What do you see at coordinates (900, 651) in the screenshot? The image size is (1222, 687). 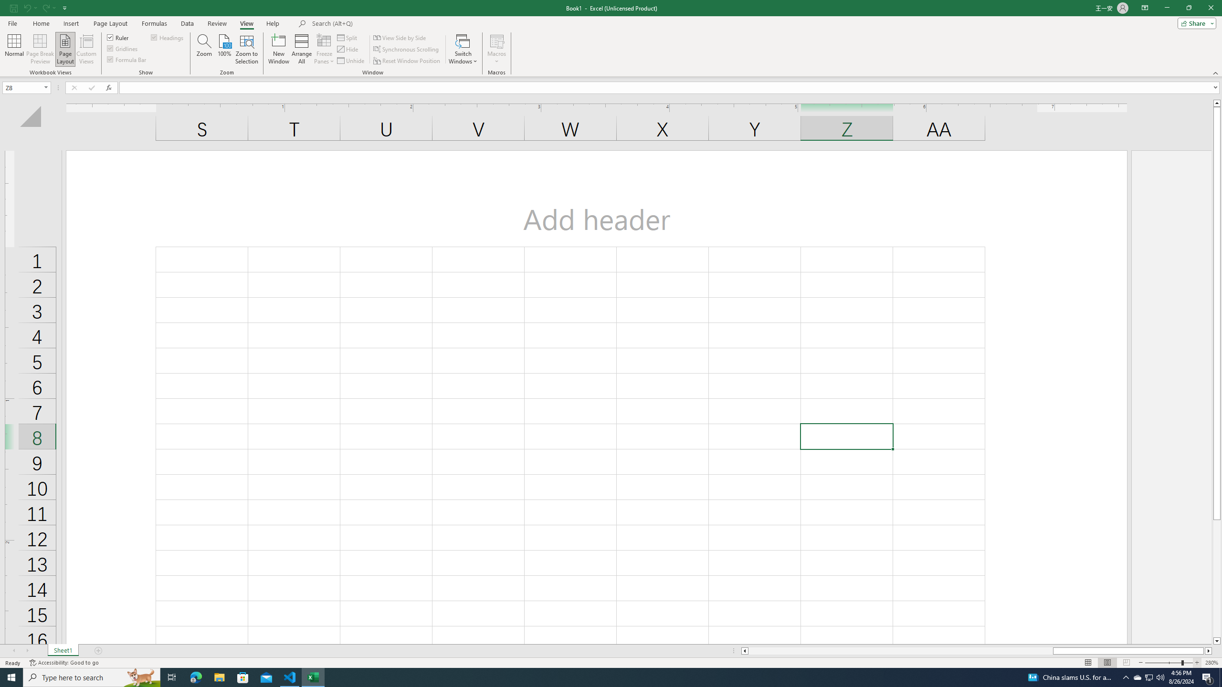 I see `Page left` at bounding box center [900, 651].